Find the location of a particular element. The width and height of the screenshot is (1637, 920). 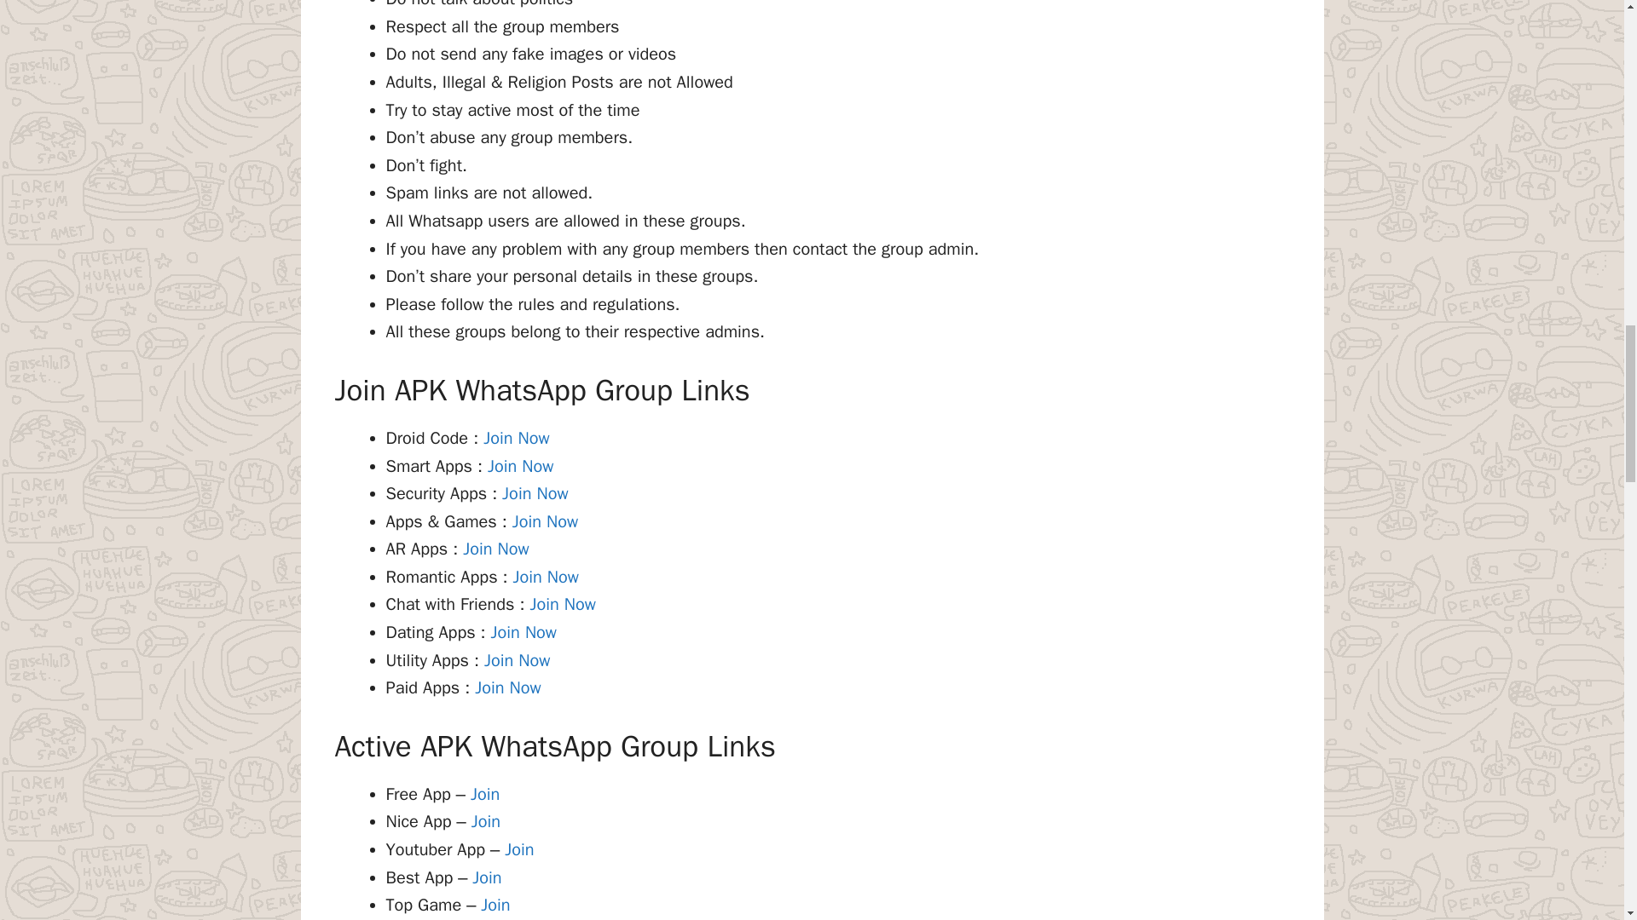

 Join Now is located at coordinates (513, 438).